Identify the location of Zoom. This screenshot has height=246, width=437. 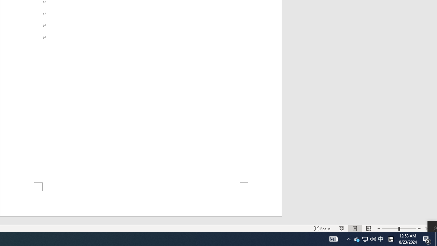
(399, 228).